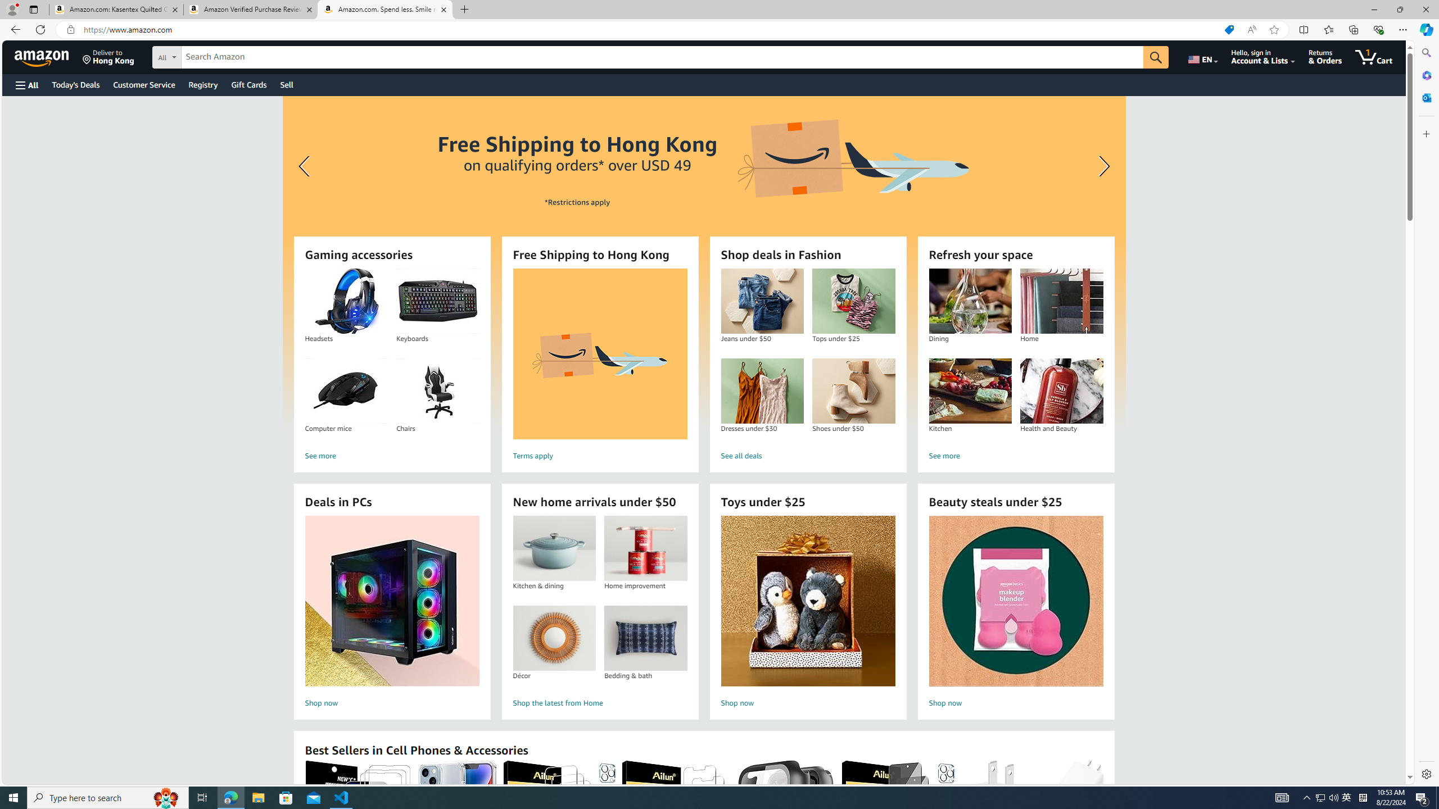 The width and height of the screenshot is (1439, 809). Describe the element at coordinates (600, 366) in the screenshot. I see `Free Shipping to Hong Kong Terms apply` at that location.